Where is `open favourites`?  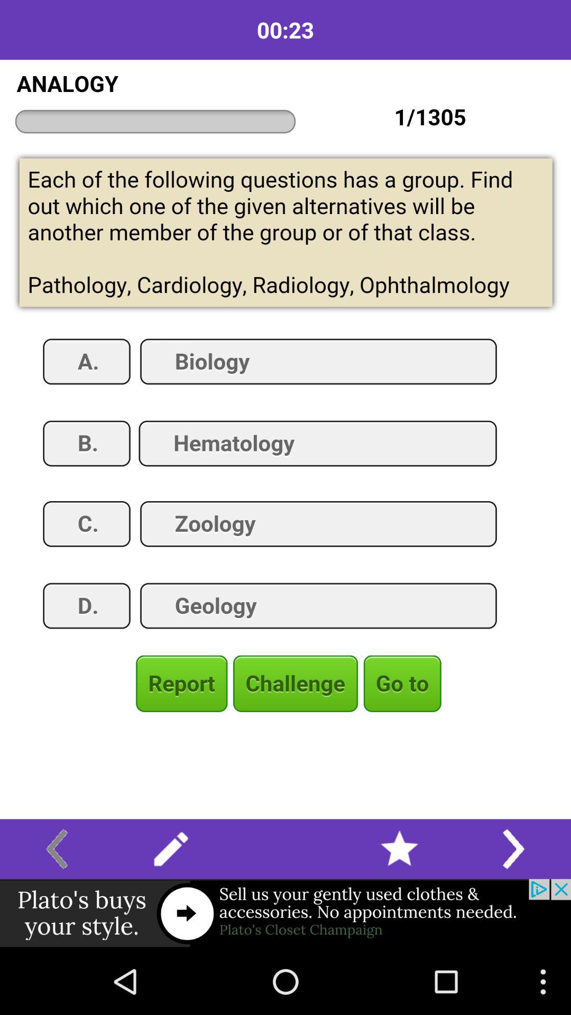 open favourites is located at coordinates (400, 849).